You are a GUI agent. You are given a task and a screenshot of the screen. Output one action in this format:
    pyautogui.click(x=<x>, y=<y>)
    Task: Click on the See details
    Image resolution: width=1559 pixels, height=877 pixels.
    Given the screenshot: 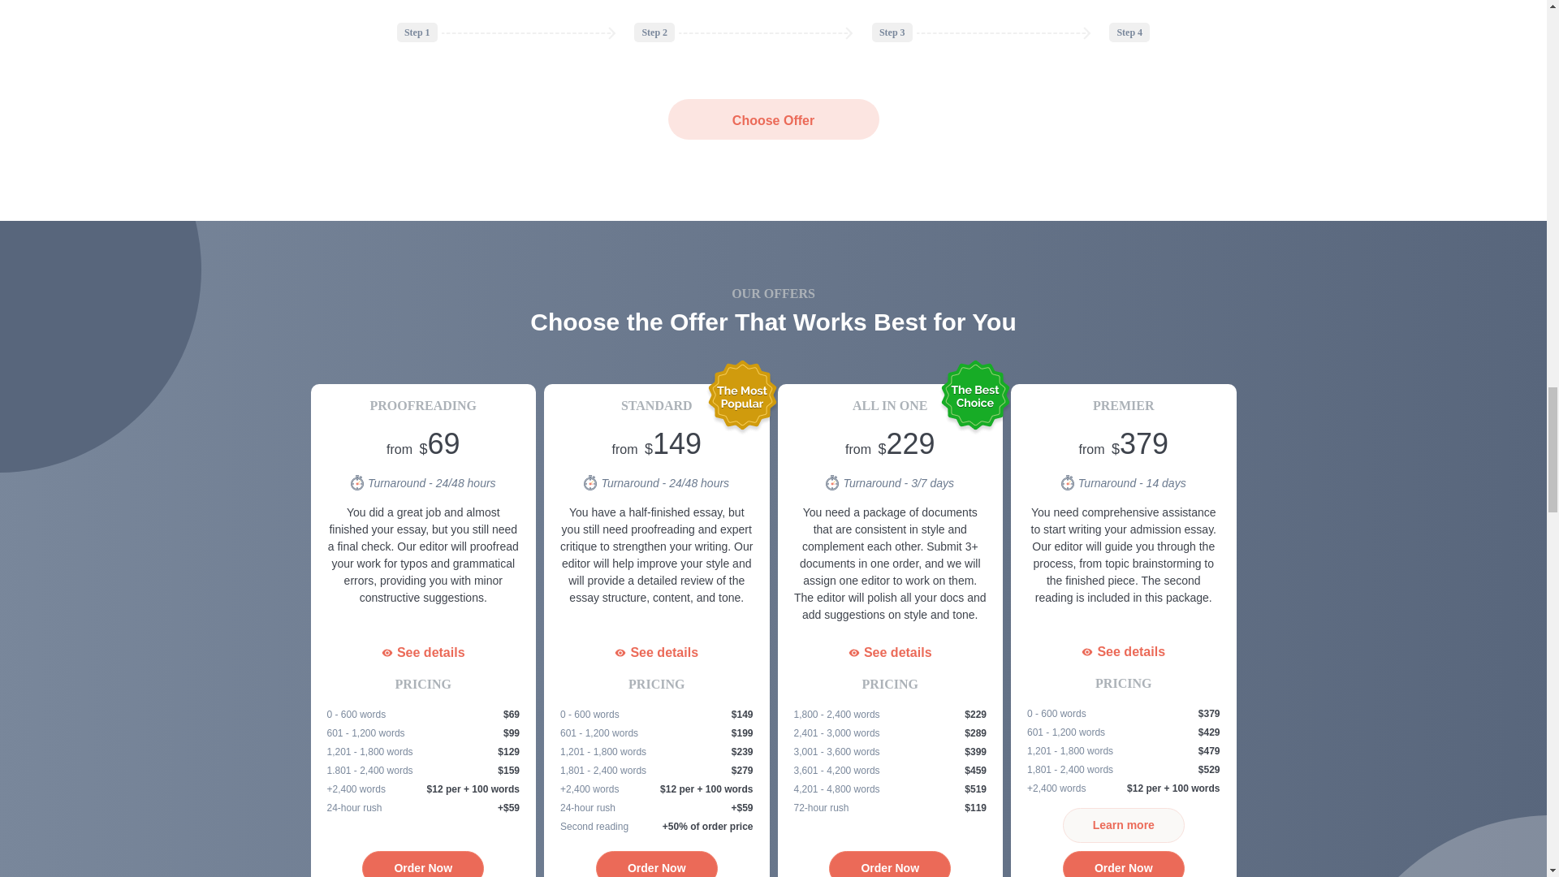 What is the action you would take?
    pyautogui.click(x=422, y=653)
    